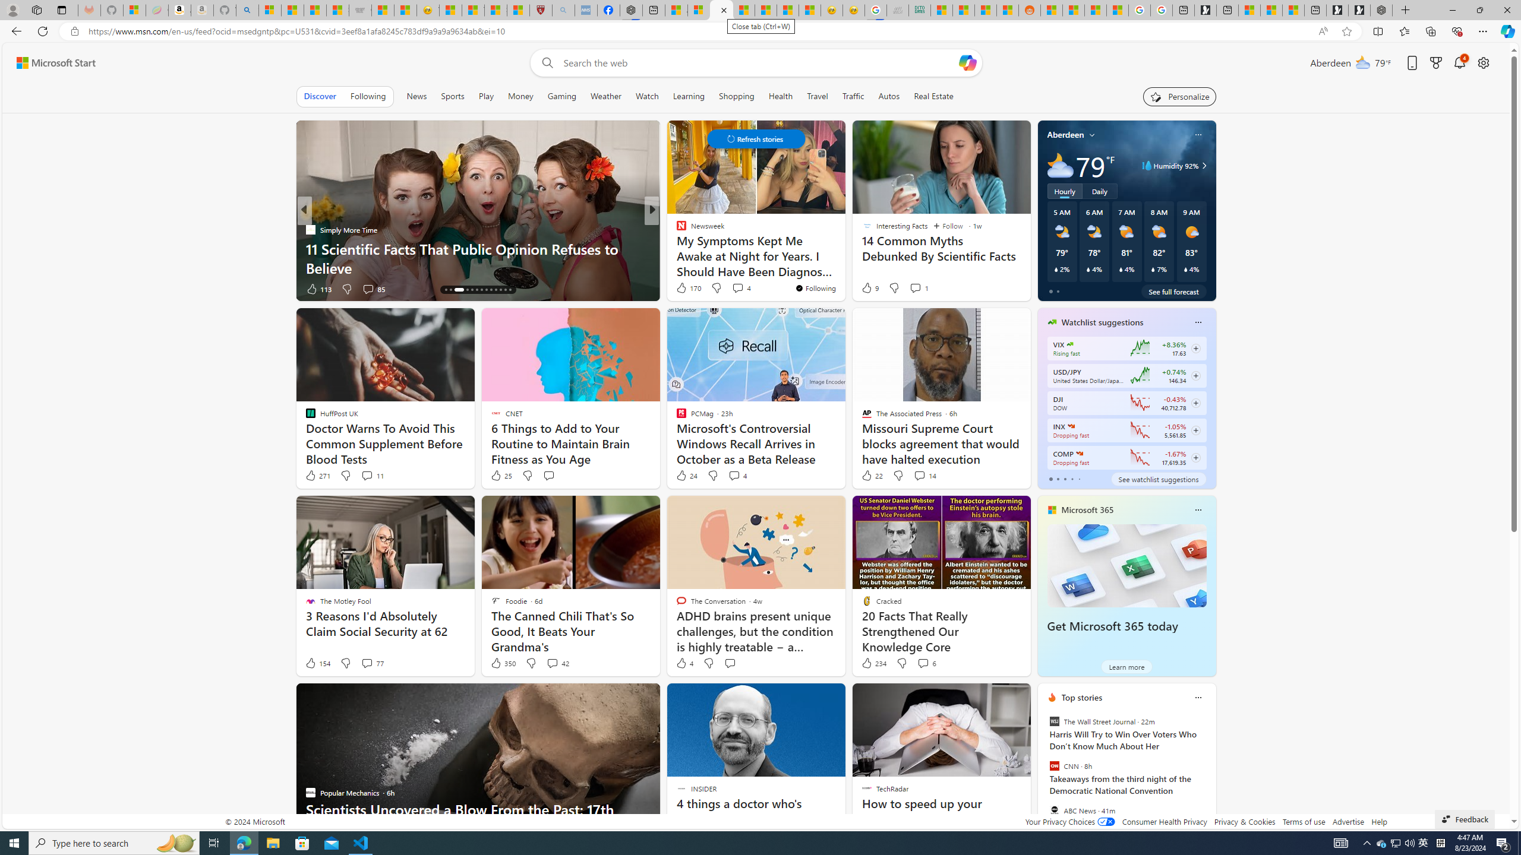  What do you see at coordinates (684, 289) in the screenshot?
I see `104 Like` at bounding box center [684, 289].